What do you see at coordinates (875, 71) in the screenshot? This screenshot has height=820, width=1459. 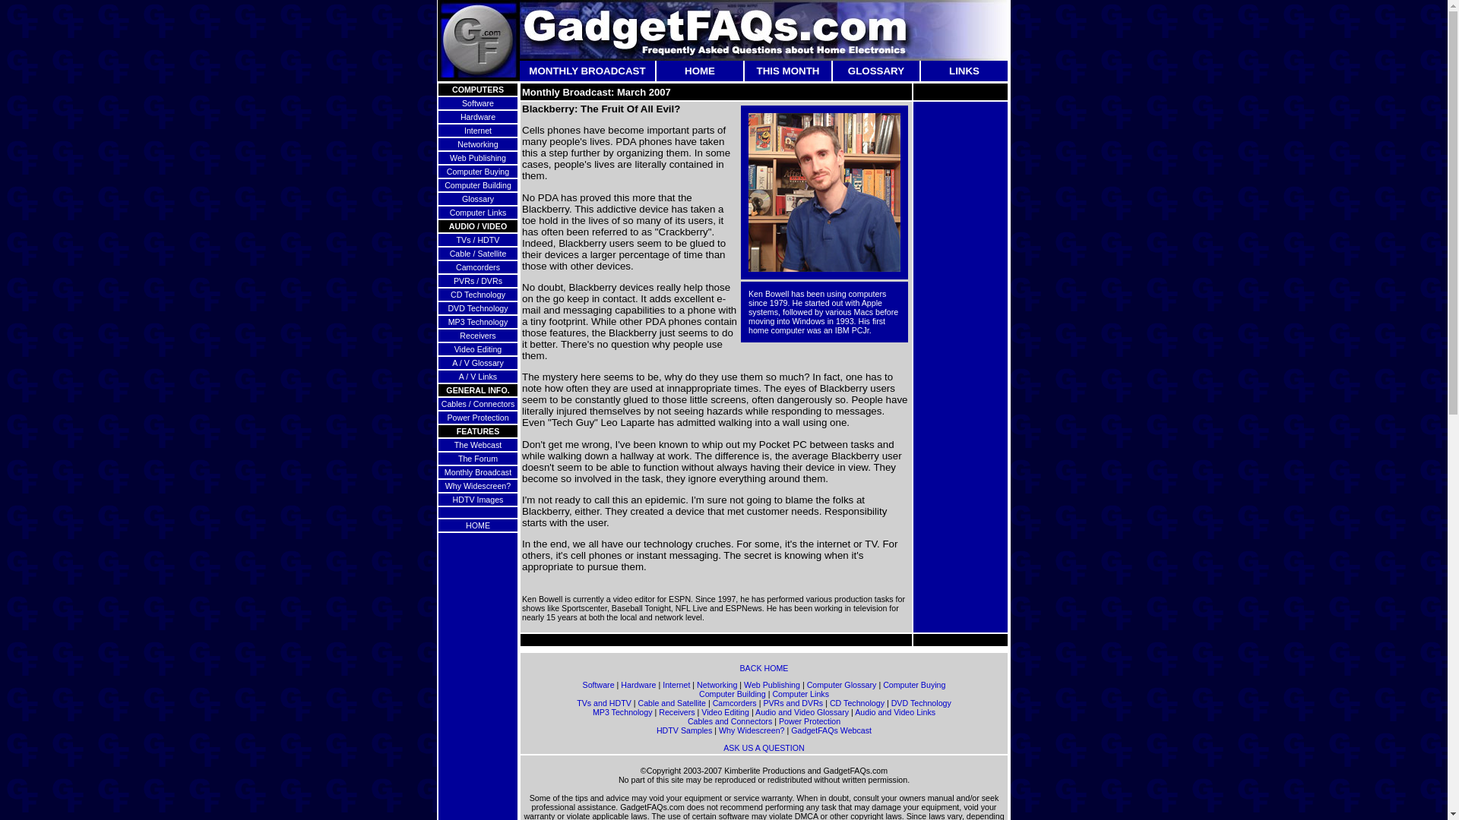 I see `GLOSSARY` at bounding box center [875, 71].